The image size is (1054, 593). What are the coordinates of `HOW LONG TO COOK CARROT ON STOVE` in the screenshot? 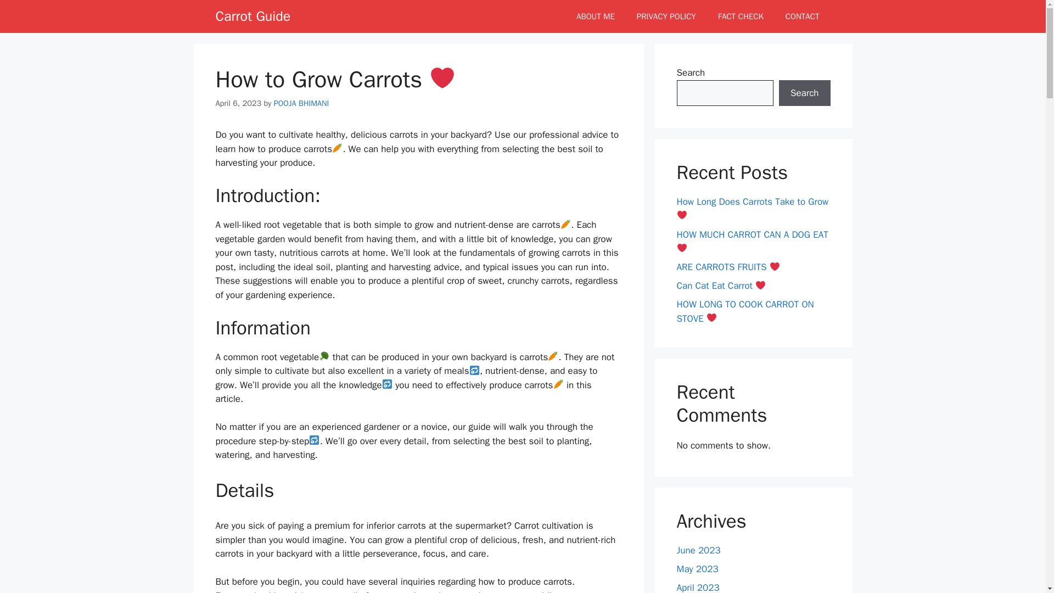 It's located at (745, 311).